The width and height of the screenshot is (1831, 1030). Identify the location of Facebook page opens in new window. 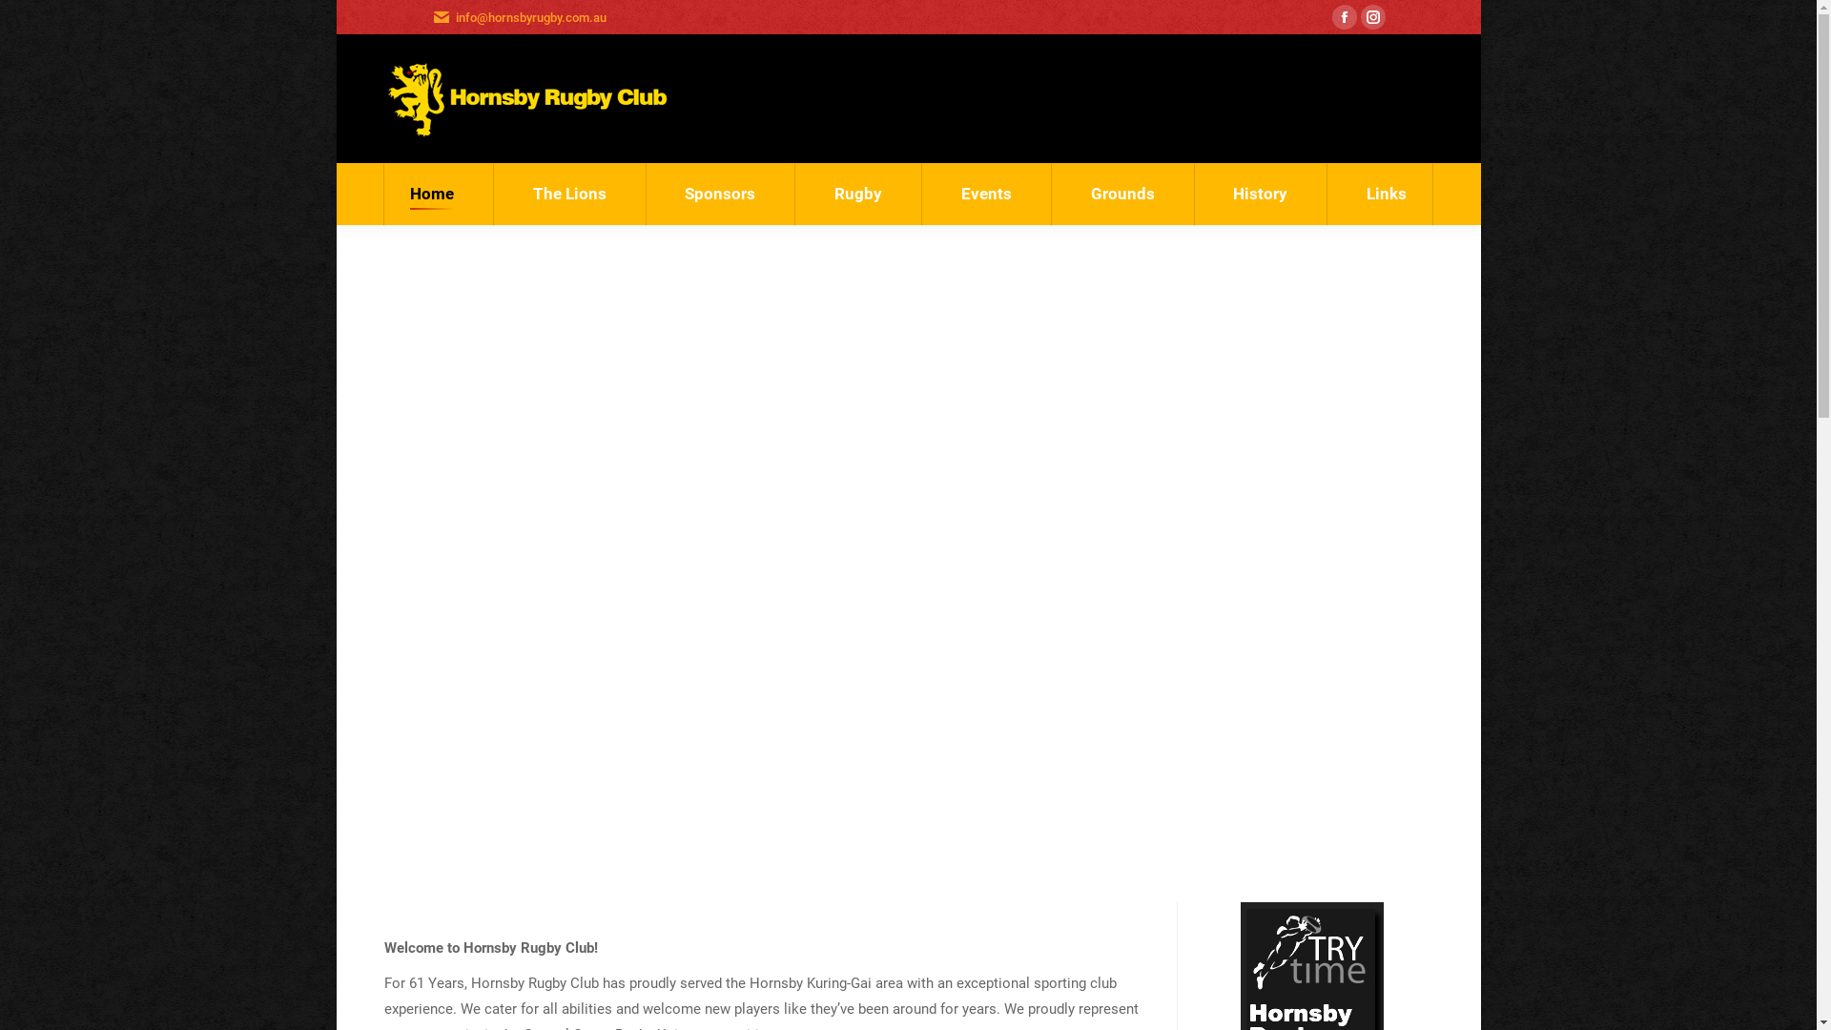
(1344, 17).